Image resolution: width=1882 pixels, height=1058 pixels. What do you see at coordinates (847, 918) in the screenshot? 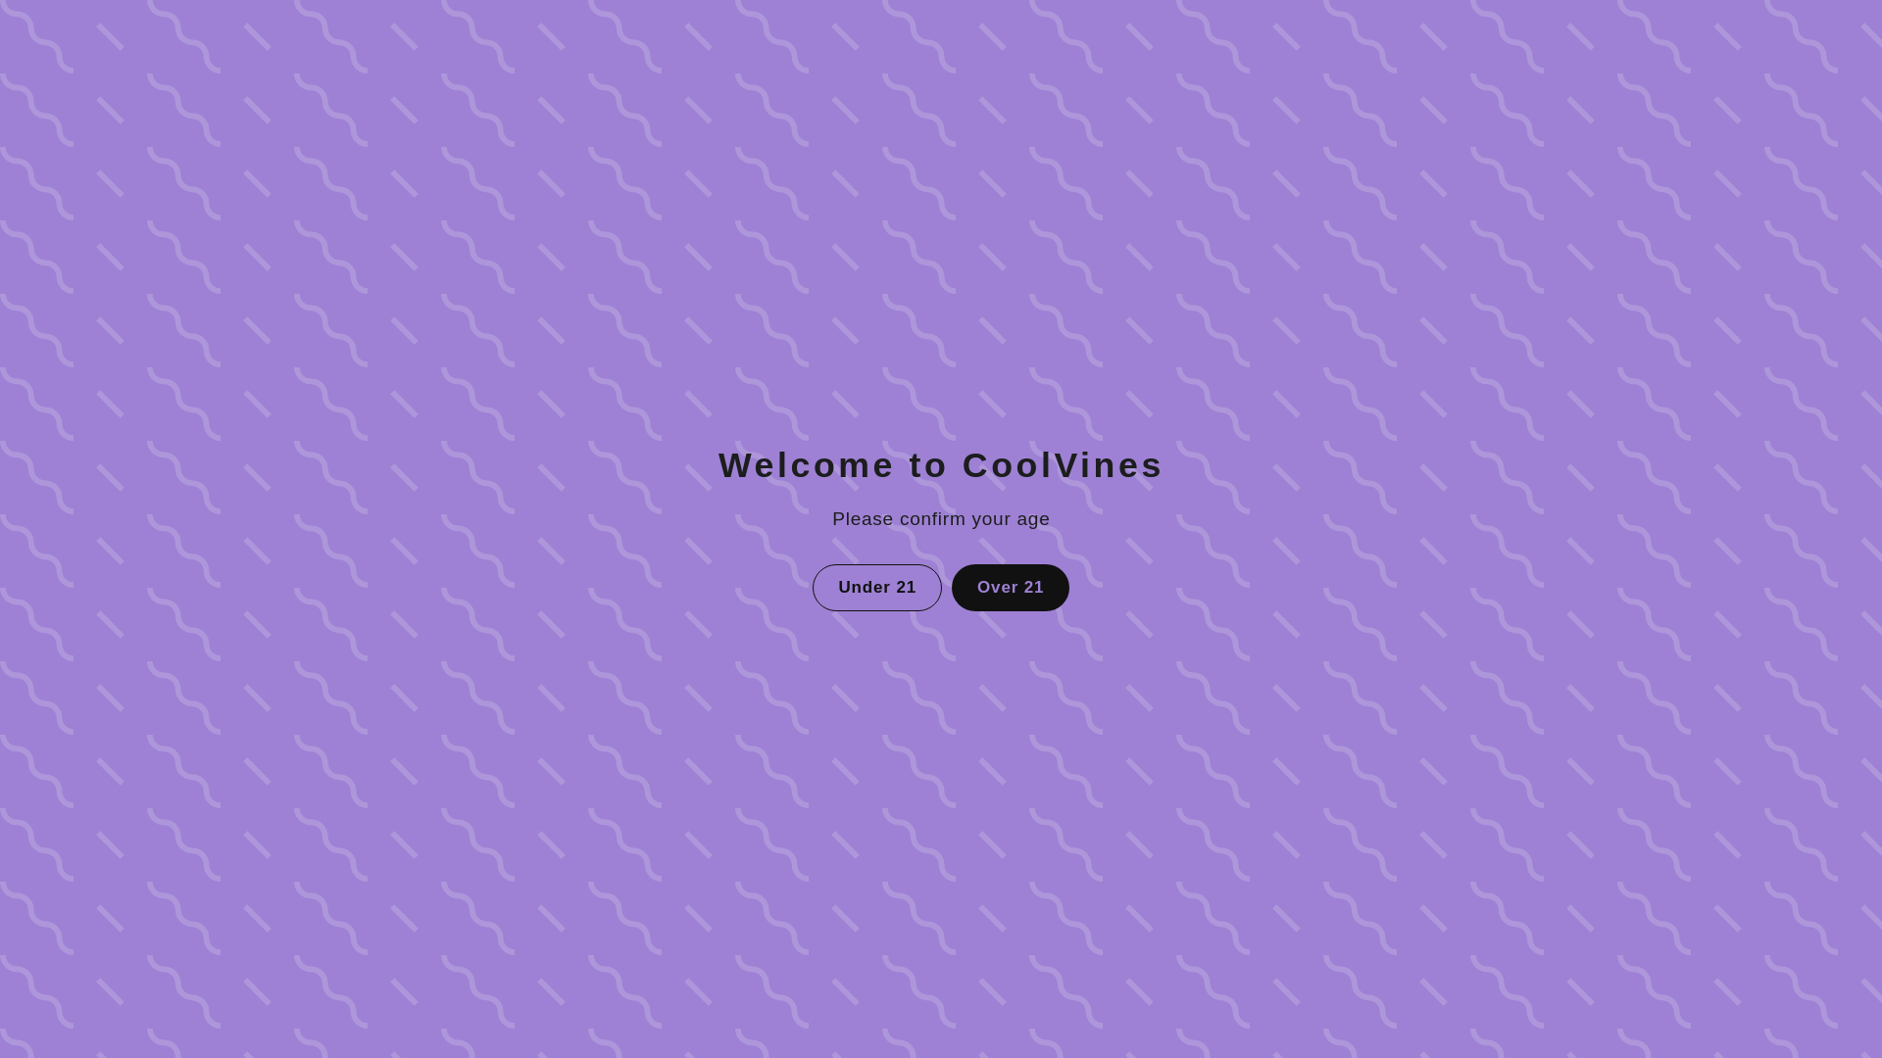
I see `CoolVines on Instagram` at bounding box center [847, 918].